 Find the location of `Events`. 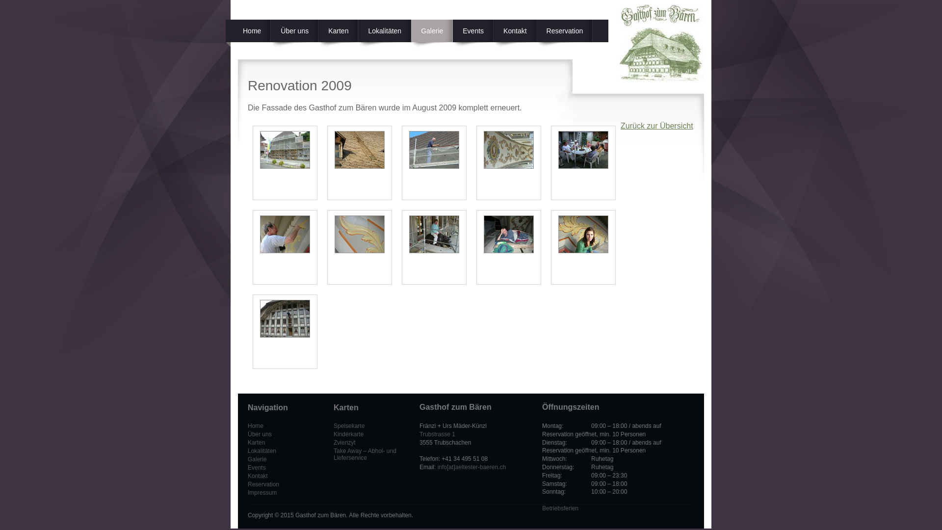

Events is located at coordinates (473, 34).